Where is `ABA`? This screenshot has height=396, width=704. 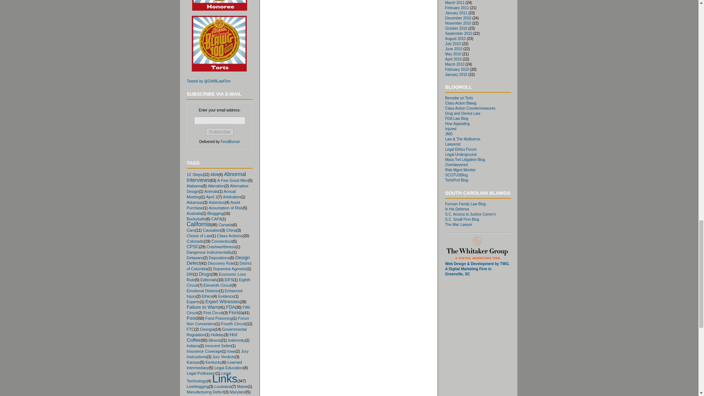
ABA is located at coordinates (214, 174).